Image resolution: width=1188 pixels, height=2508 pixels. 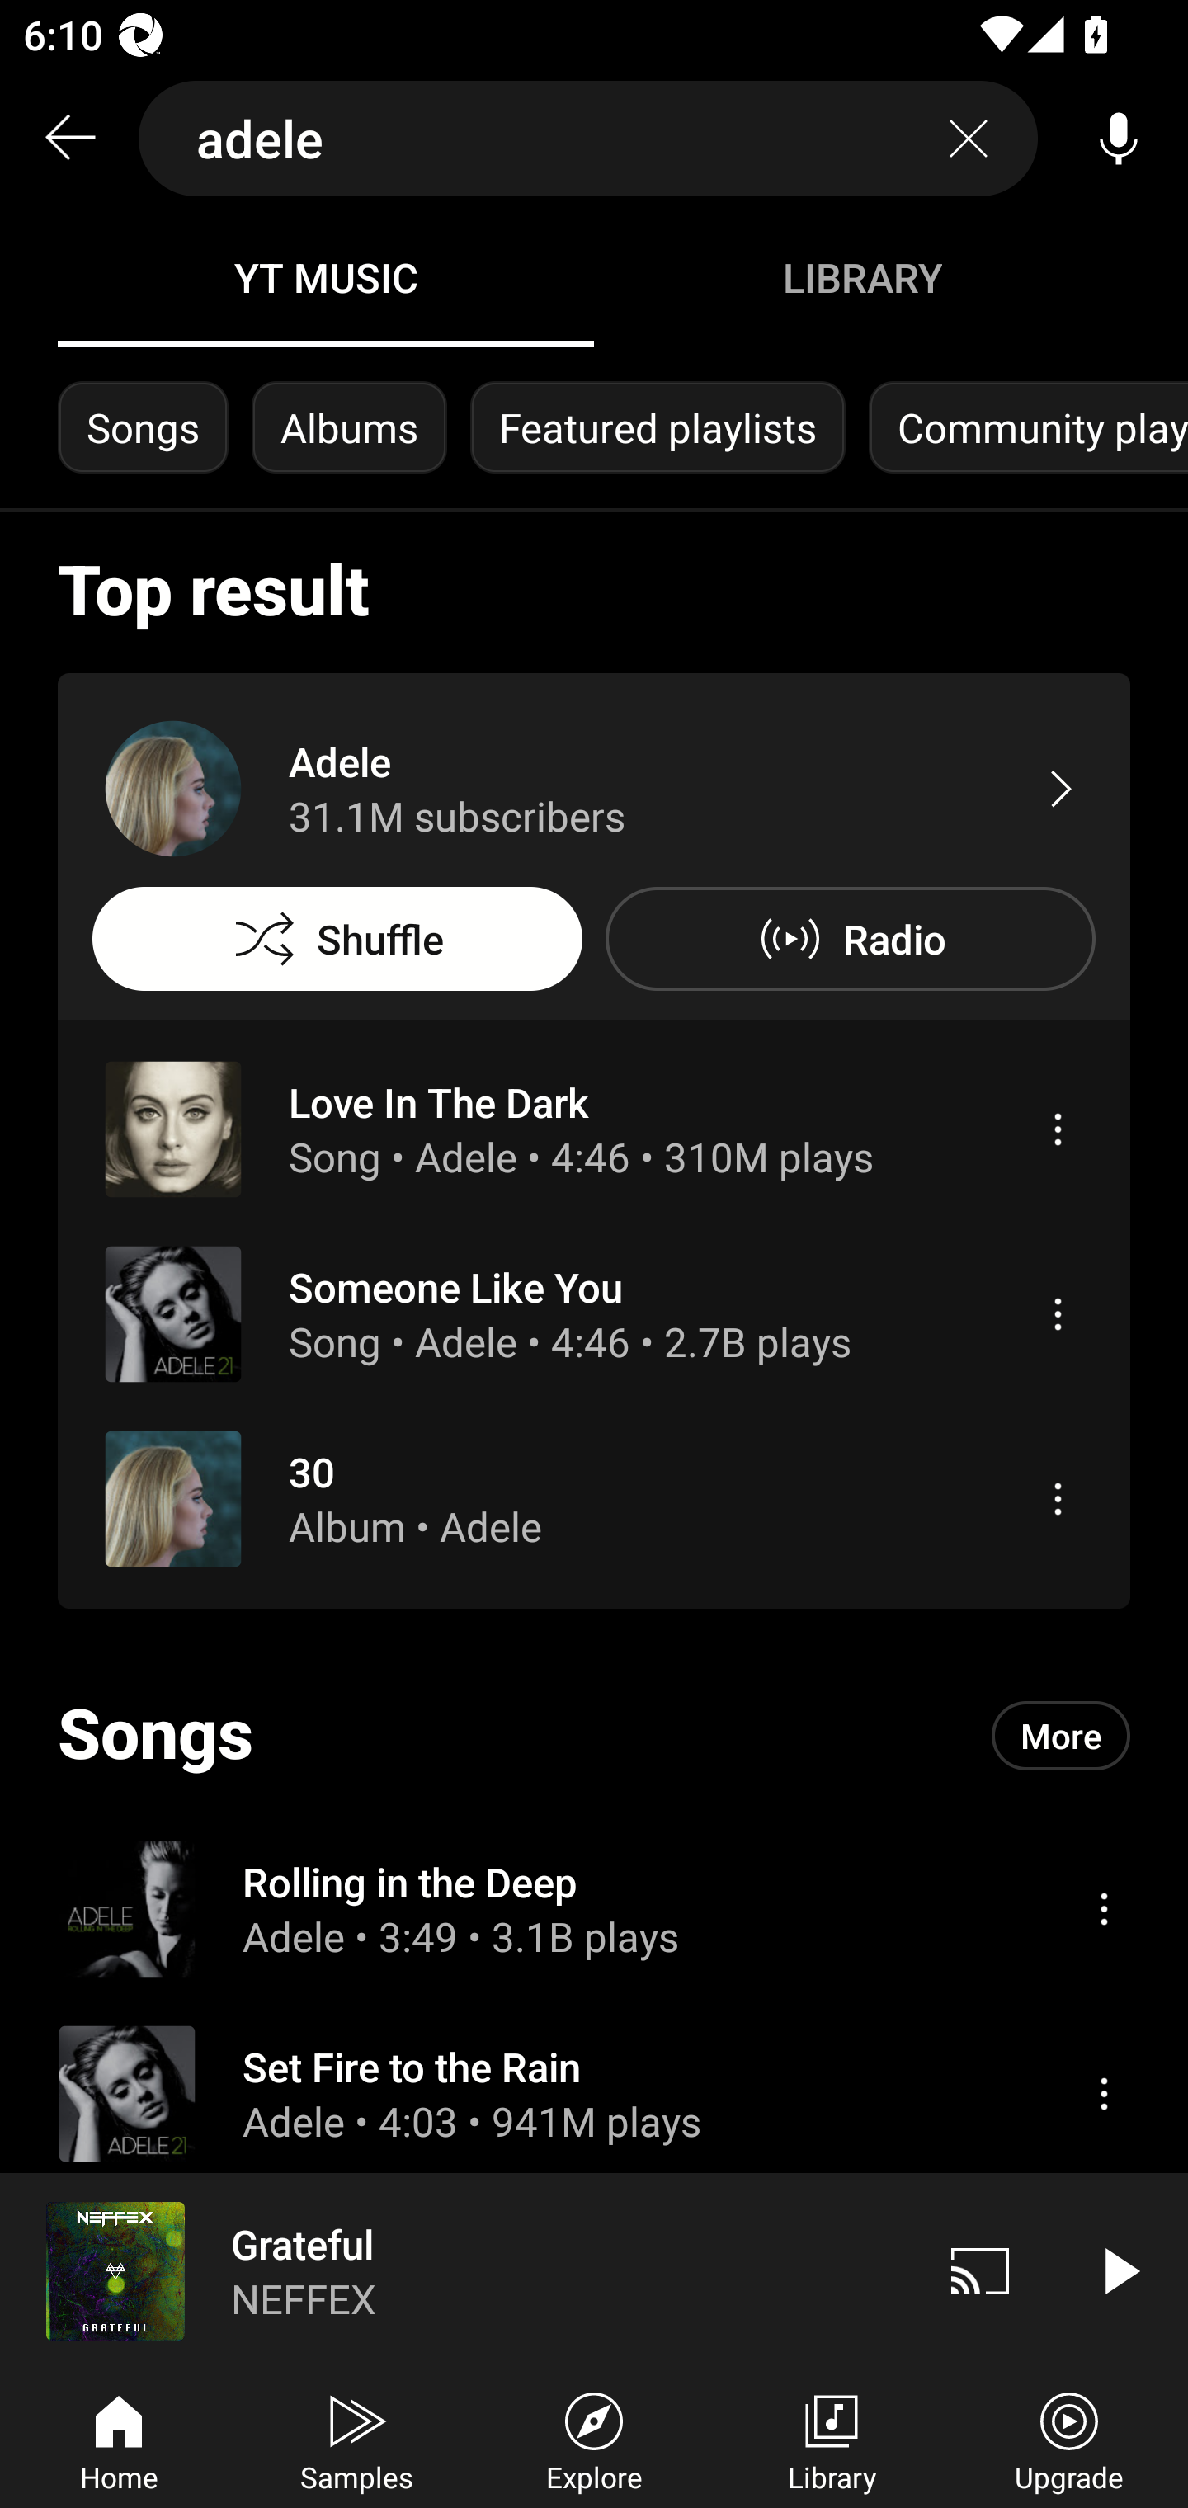 What do you see at coordinates (588, 139) in the screenshot?
I see `adele` at bounding box center [588, 139].